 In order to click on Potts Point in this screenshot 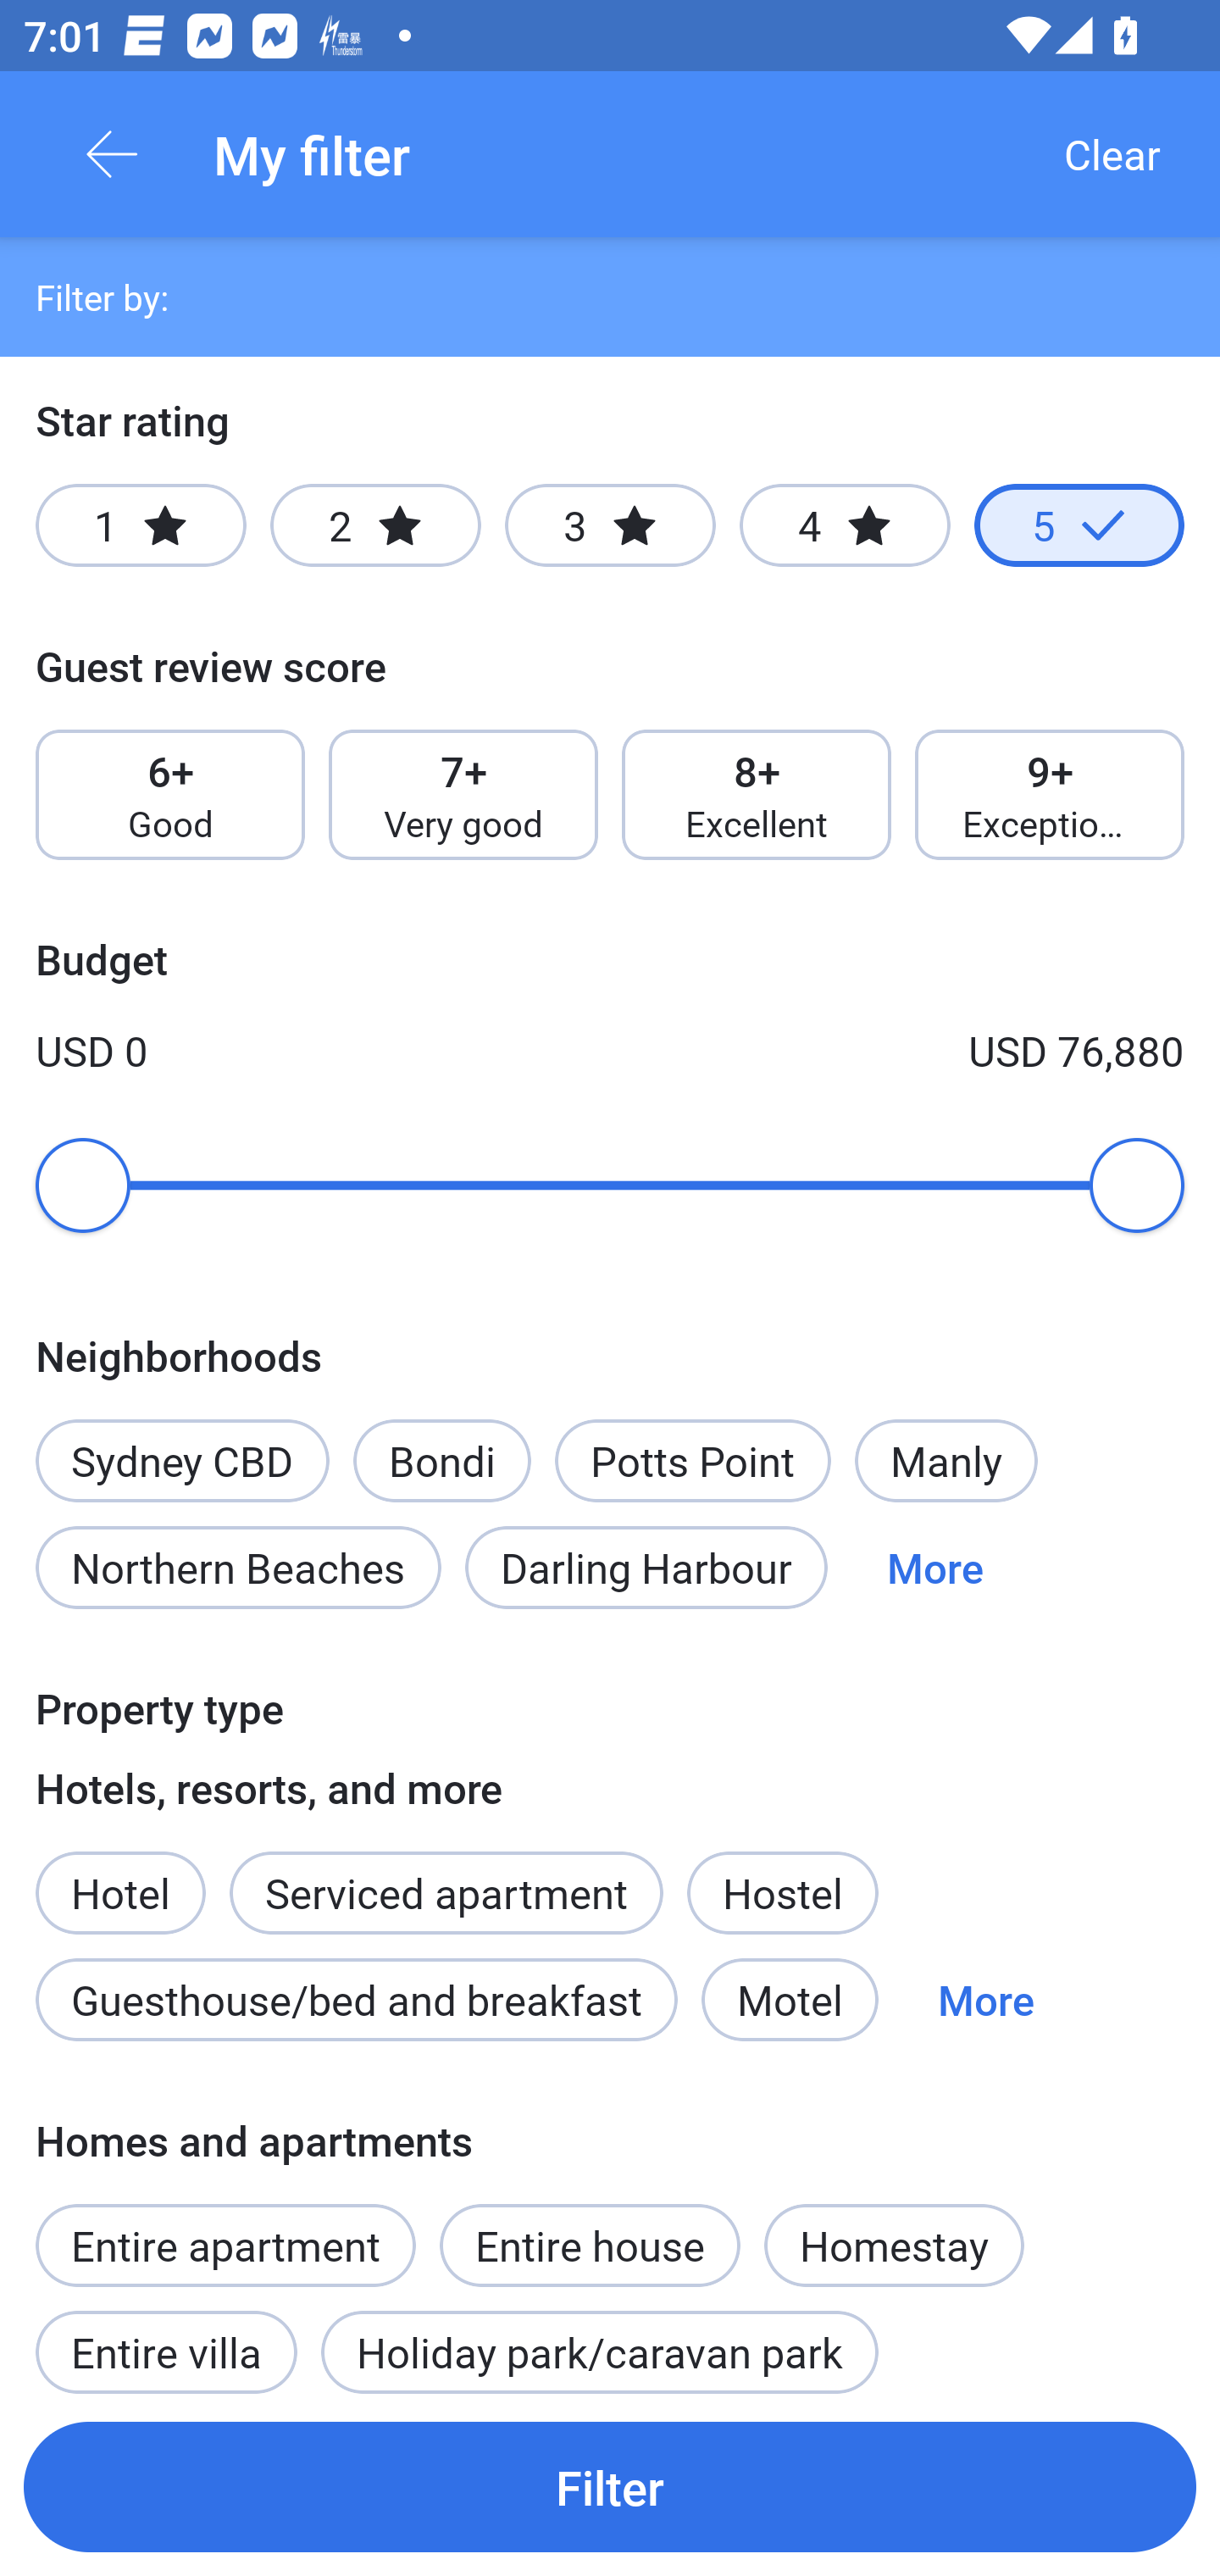, I will do `click(693, 1460)`.